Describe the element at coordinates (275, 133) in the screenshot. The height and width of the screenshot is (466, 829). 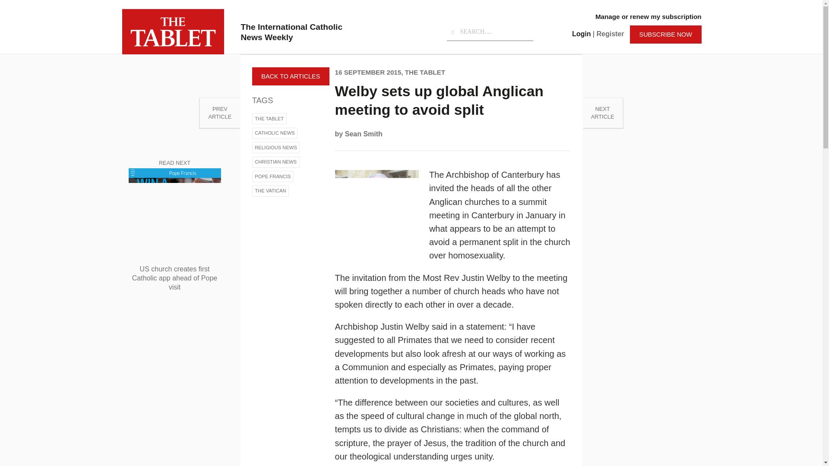
I see `Catholic news` at that location.